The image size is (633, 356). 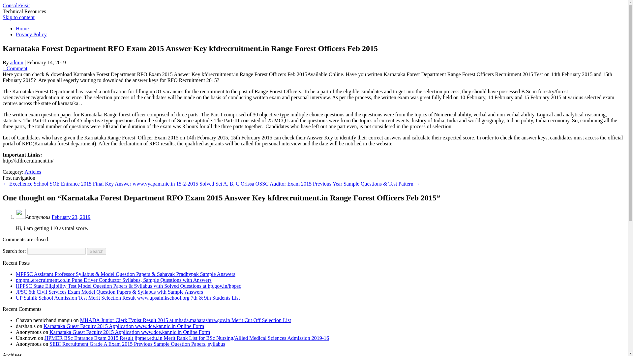 What do you see at coordinates (97, 251) in the screenshot?
I see `Search` at bounding box center [97, 251].